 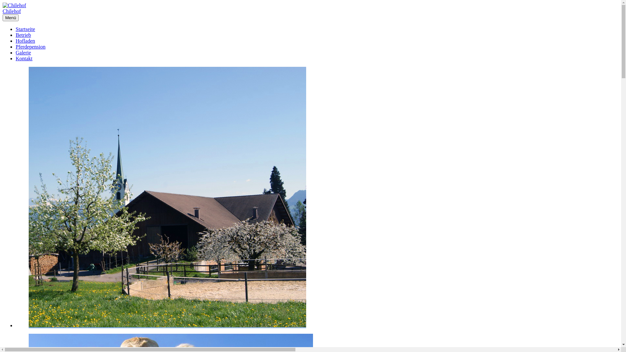 I want to click on Pferdepension, so click(x=31, y=47).